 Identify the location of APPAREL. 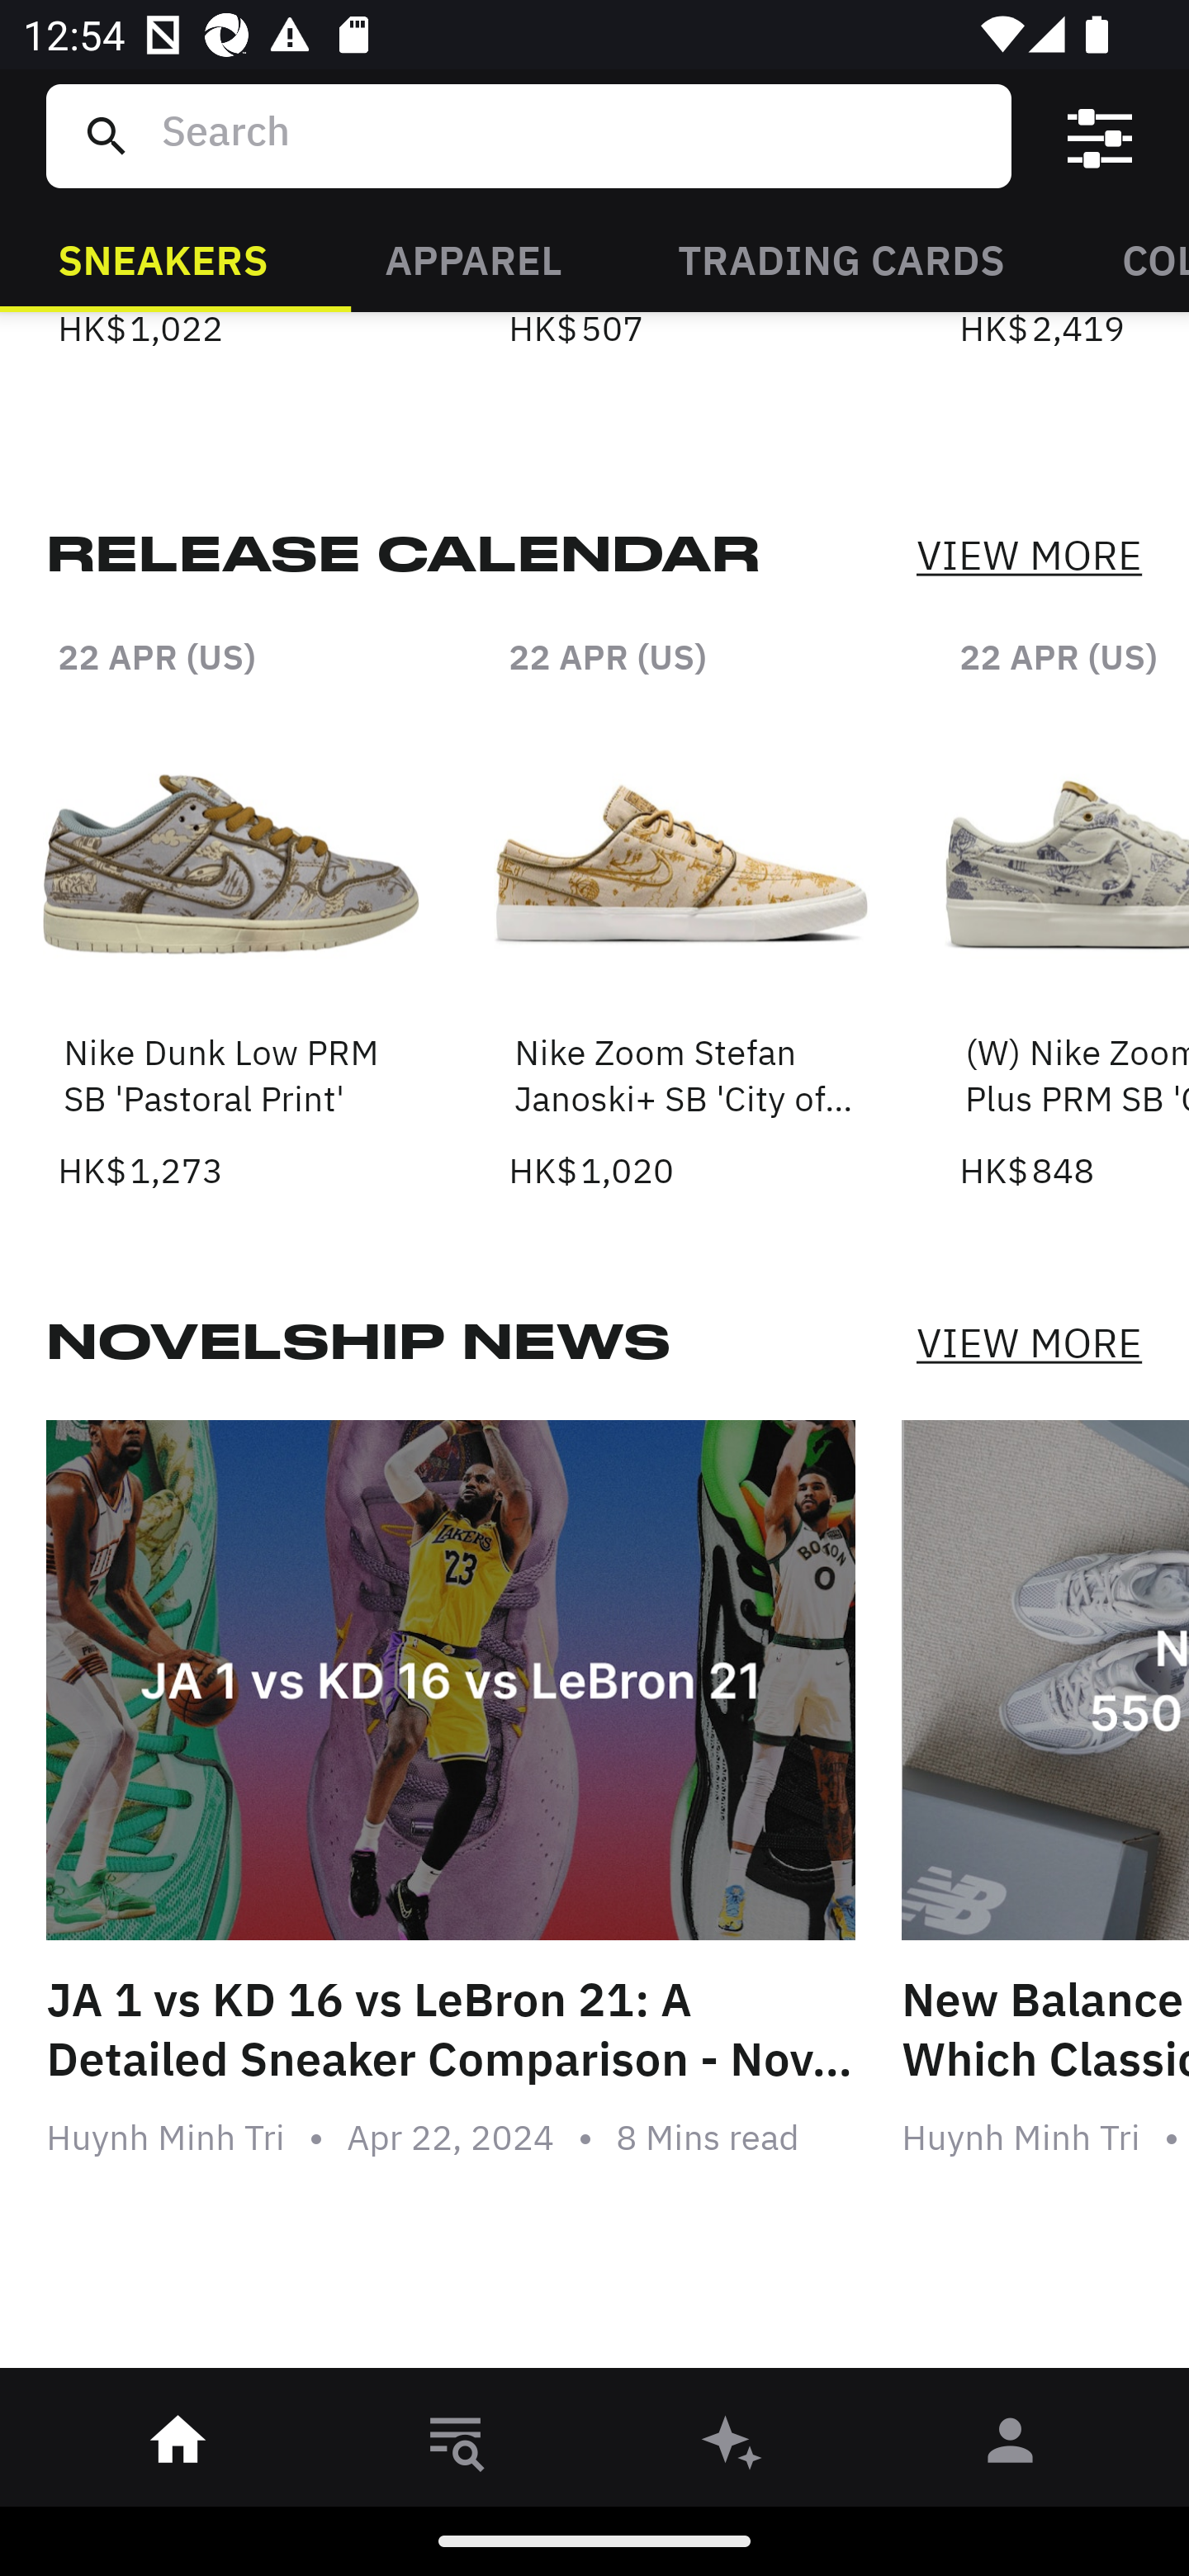
(472, 258).